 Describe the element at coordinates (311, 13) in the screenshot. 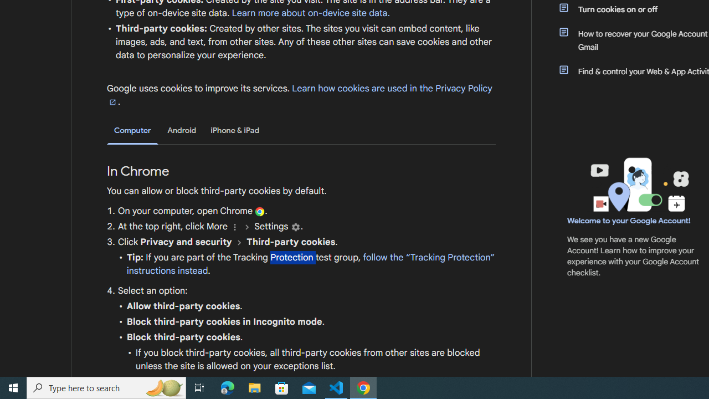

I see `Learn more about on-device site data.` at that location.